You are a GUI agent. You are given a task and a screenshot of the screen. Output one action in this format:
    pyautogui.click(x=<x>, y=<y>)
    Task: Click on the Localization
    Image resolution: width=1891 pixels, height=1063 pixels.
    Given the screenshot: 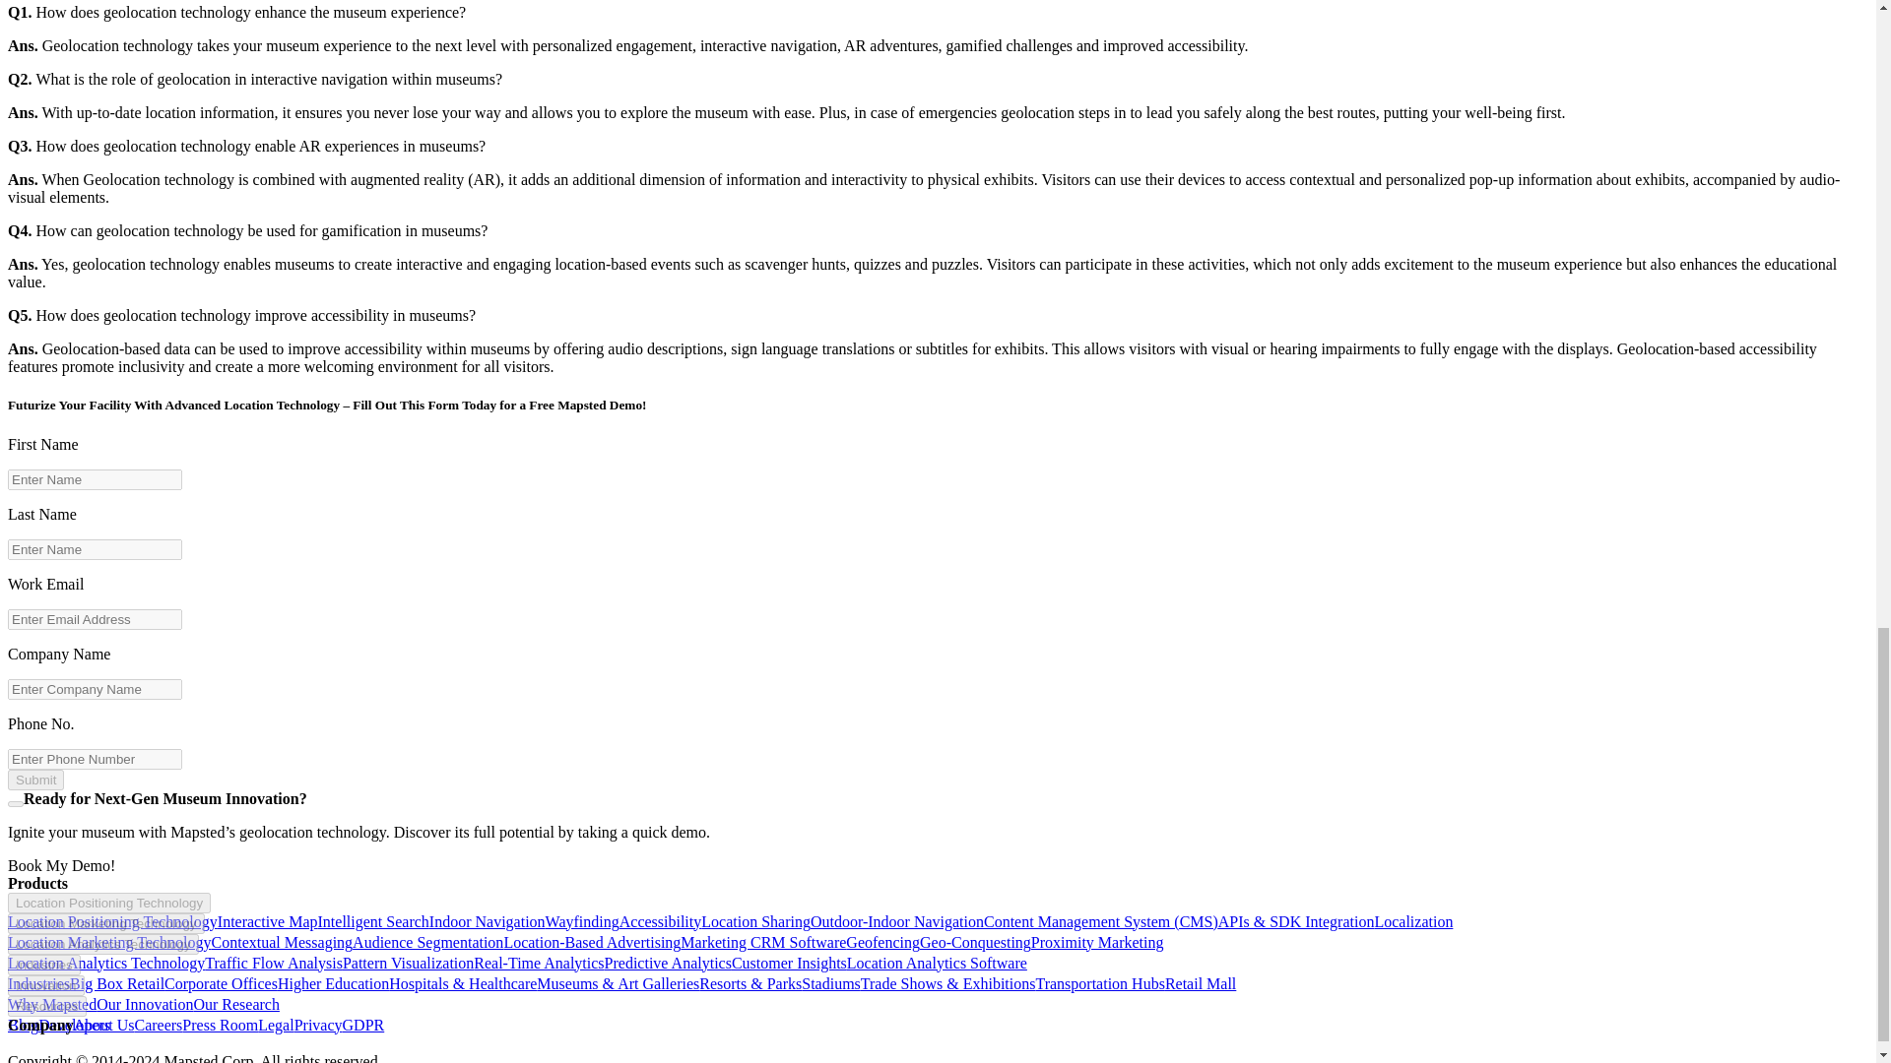 What is the action you would take?
    pyautogui.click(x=1412, y=921)
    